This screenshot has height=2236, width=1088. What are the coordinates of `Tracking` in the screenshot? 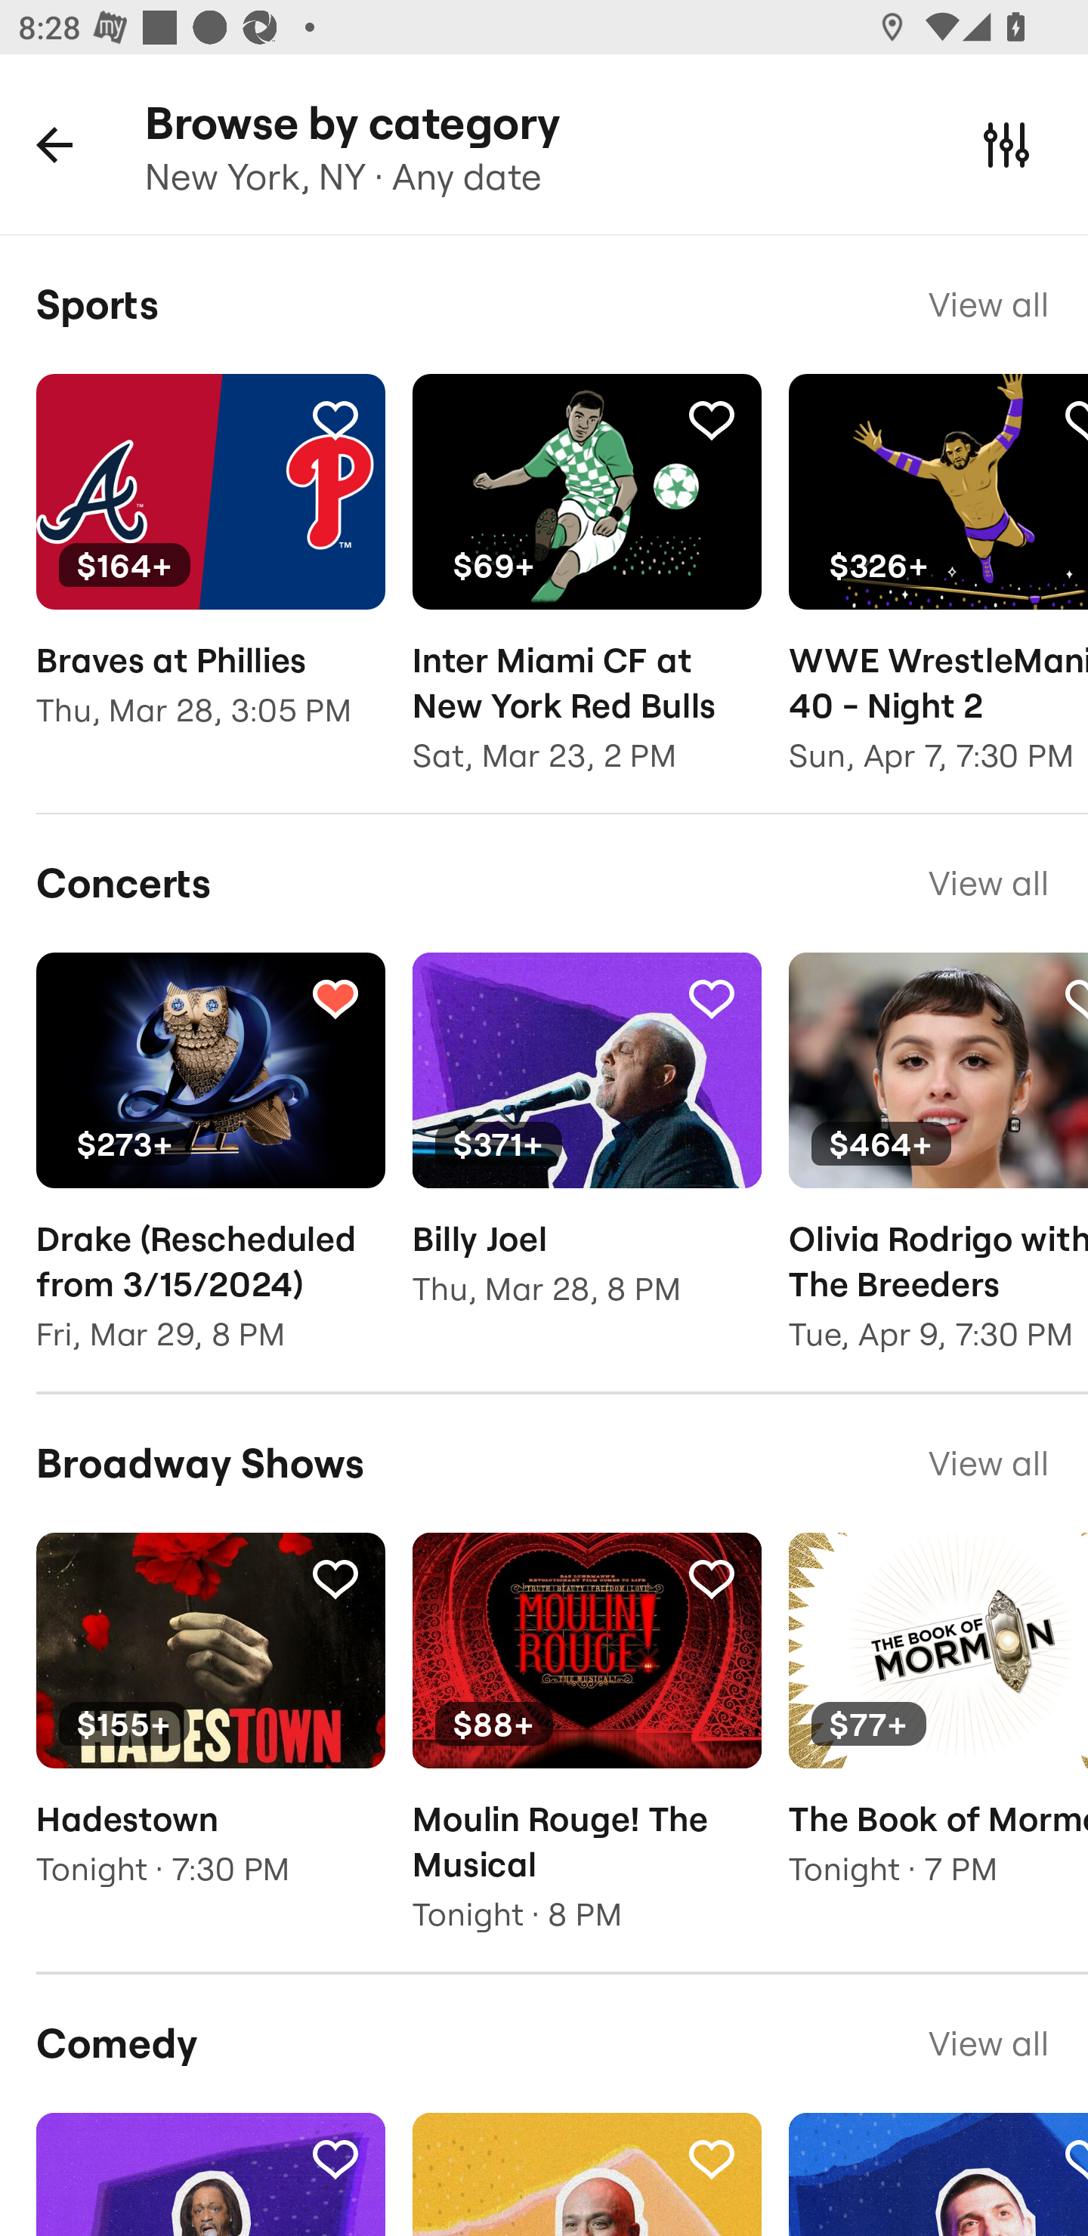 It's located at (711, 2157).